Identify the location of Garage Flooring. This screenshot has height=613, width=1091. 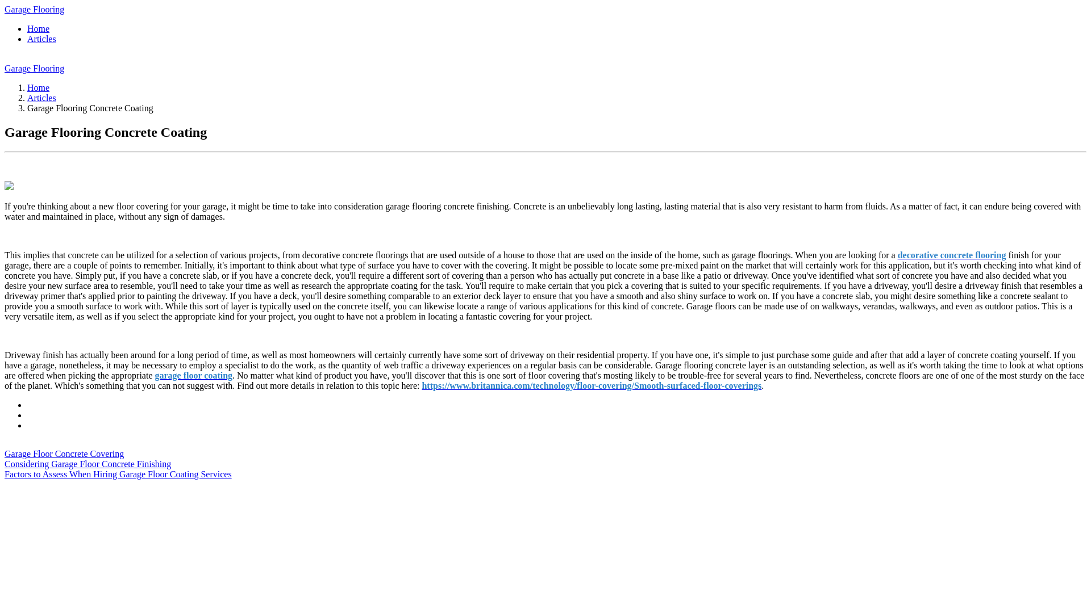
(34, 9).